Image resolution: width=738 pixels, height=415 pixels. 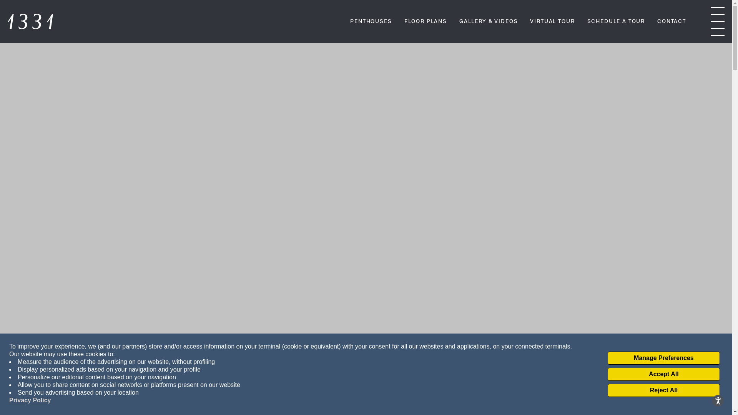 I want to click on Next, so click(x=366, y=392).